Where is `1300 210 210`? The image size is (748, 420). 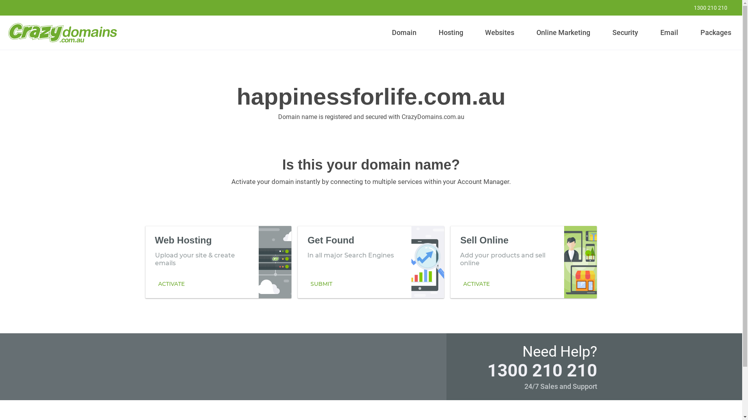 1300 210 210 is located at coordinates (706, 8).